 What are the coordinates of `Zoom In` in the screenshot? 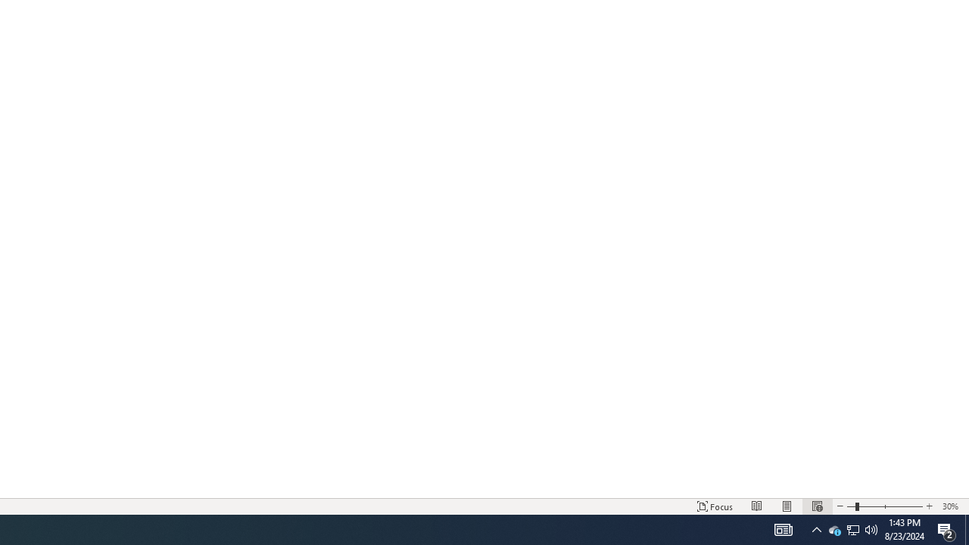 It's located at (929, 506).